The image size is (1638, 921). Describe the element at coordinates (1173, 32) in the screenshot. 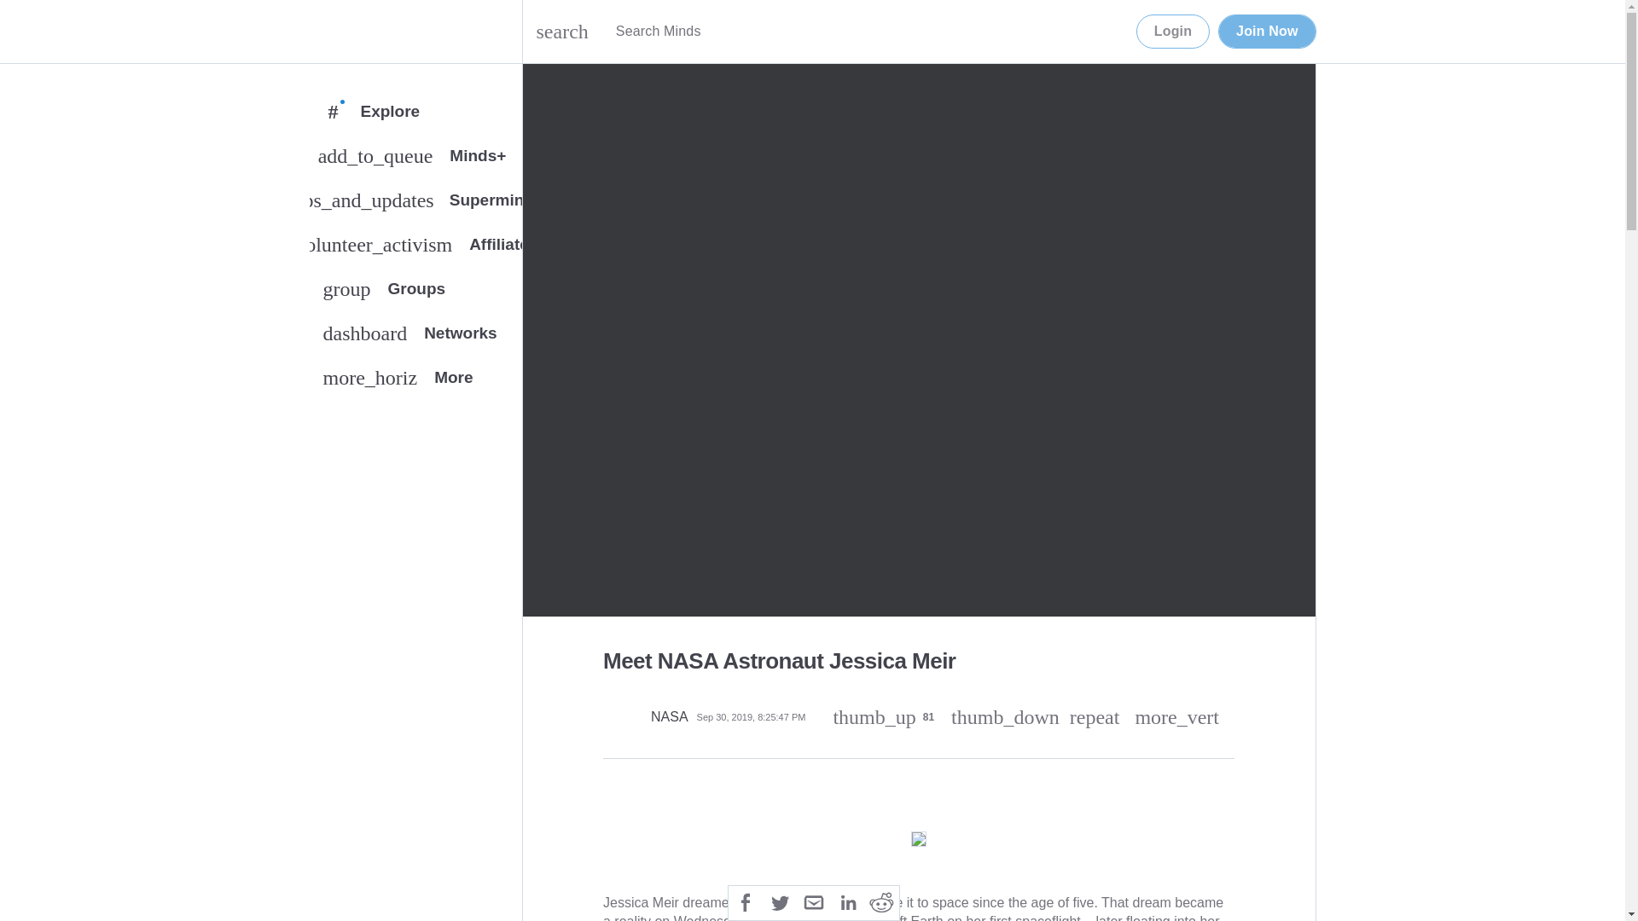

I see `Login` at that location.